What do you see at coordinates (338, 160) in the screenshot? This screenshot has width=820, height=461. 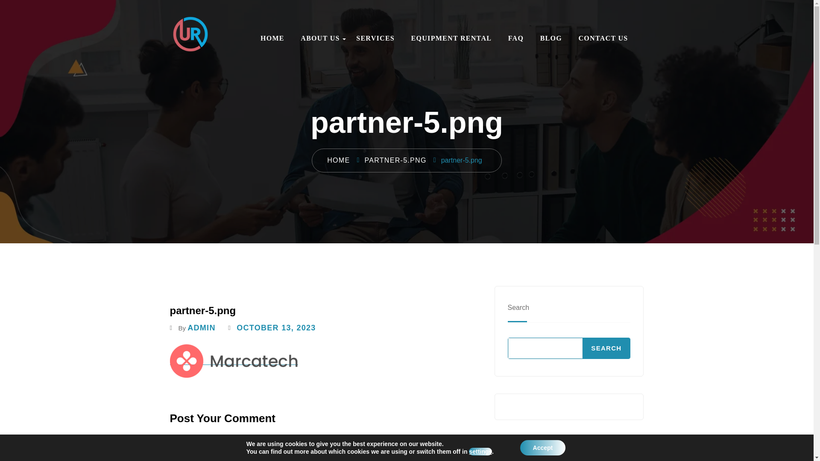 I see `Home ` at bounding box center [338, 160].